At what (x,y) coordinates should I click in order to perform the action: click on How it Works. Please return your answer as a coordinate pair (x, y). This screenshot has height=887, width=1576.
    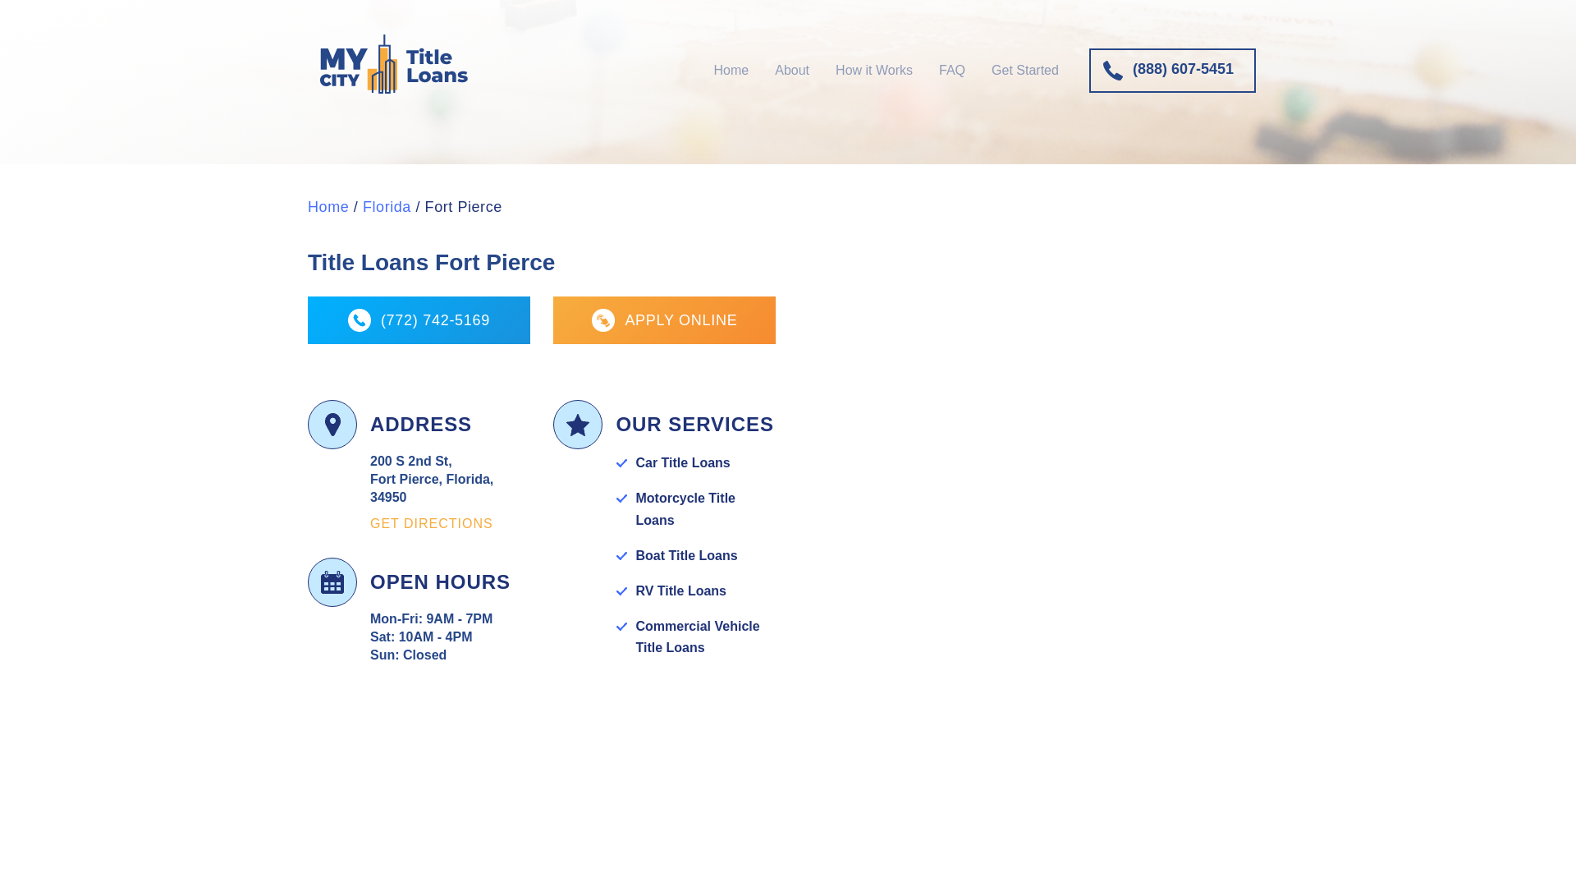
    Looking at the image, I should click on (873, 70).